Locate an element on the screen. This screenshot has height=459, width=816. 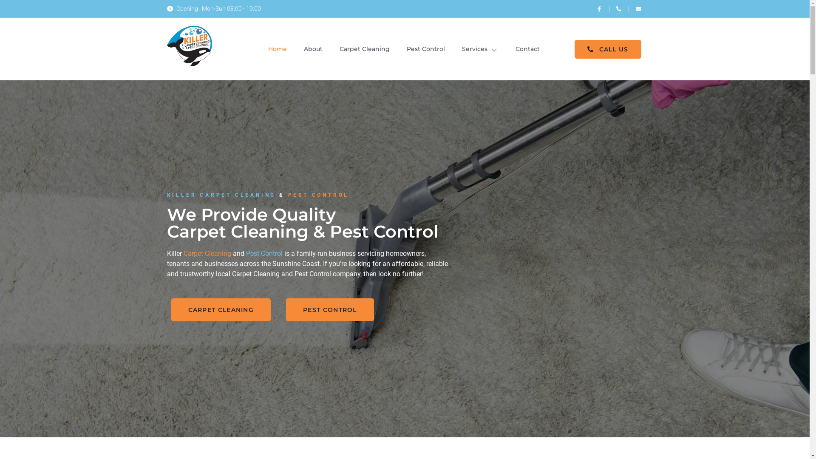
Carpet Cleaning is located at coordinates (207, 253).